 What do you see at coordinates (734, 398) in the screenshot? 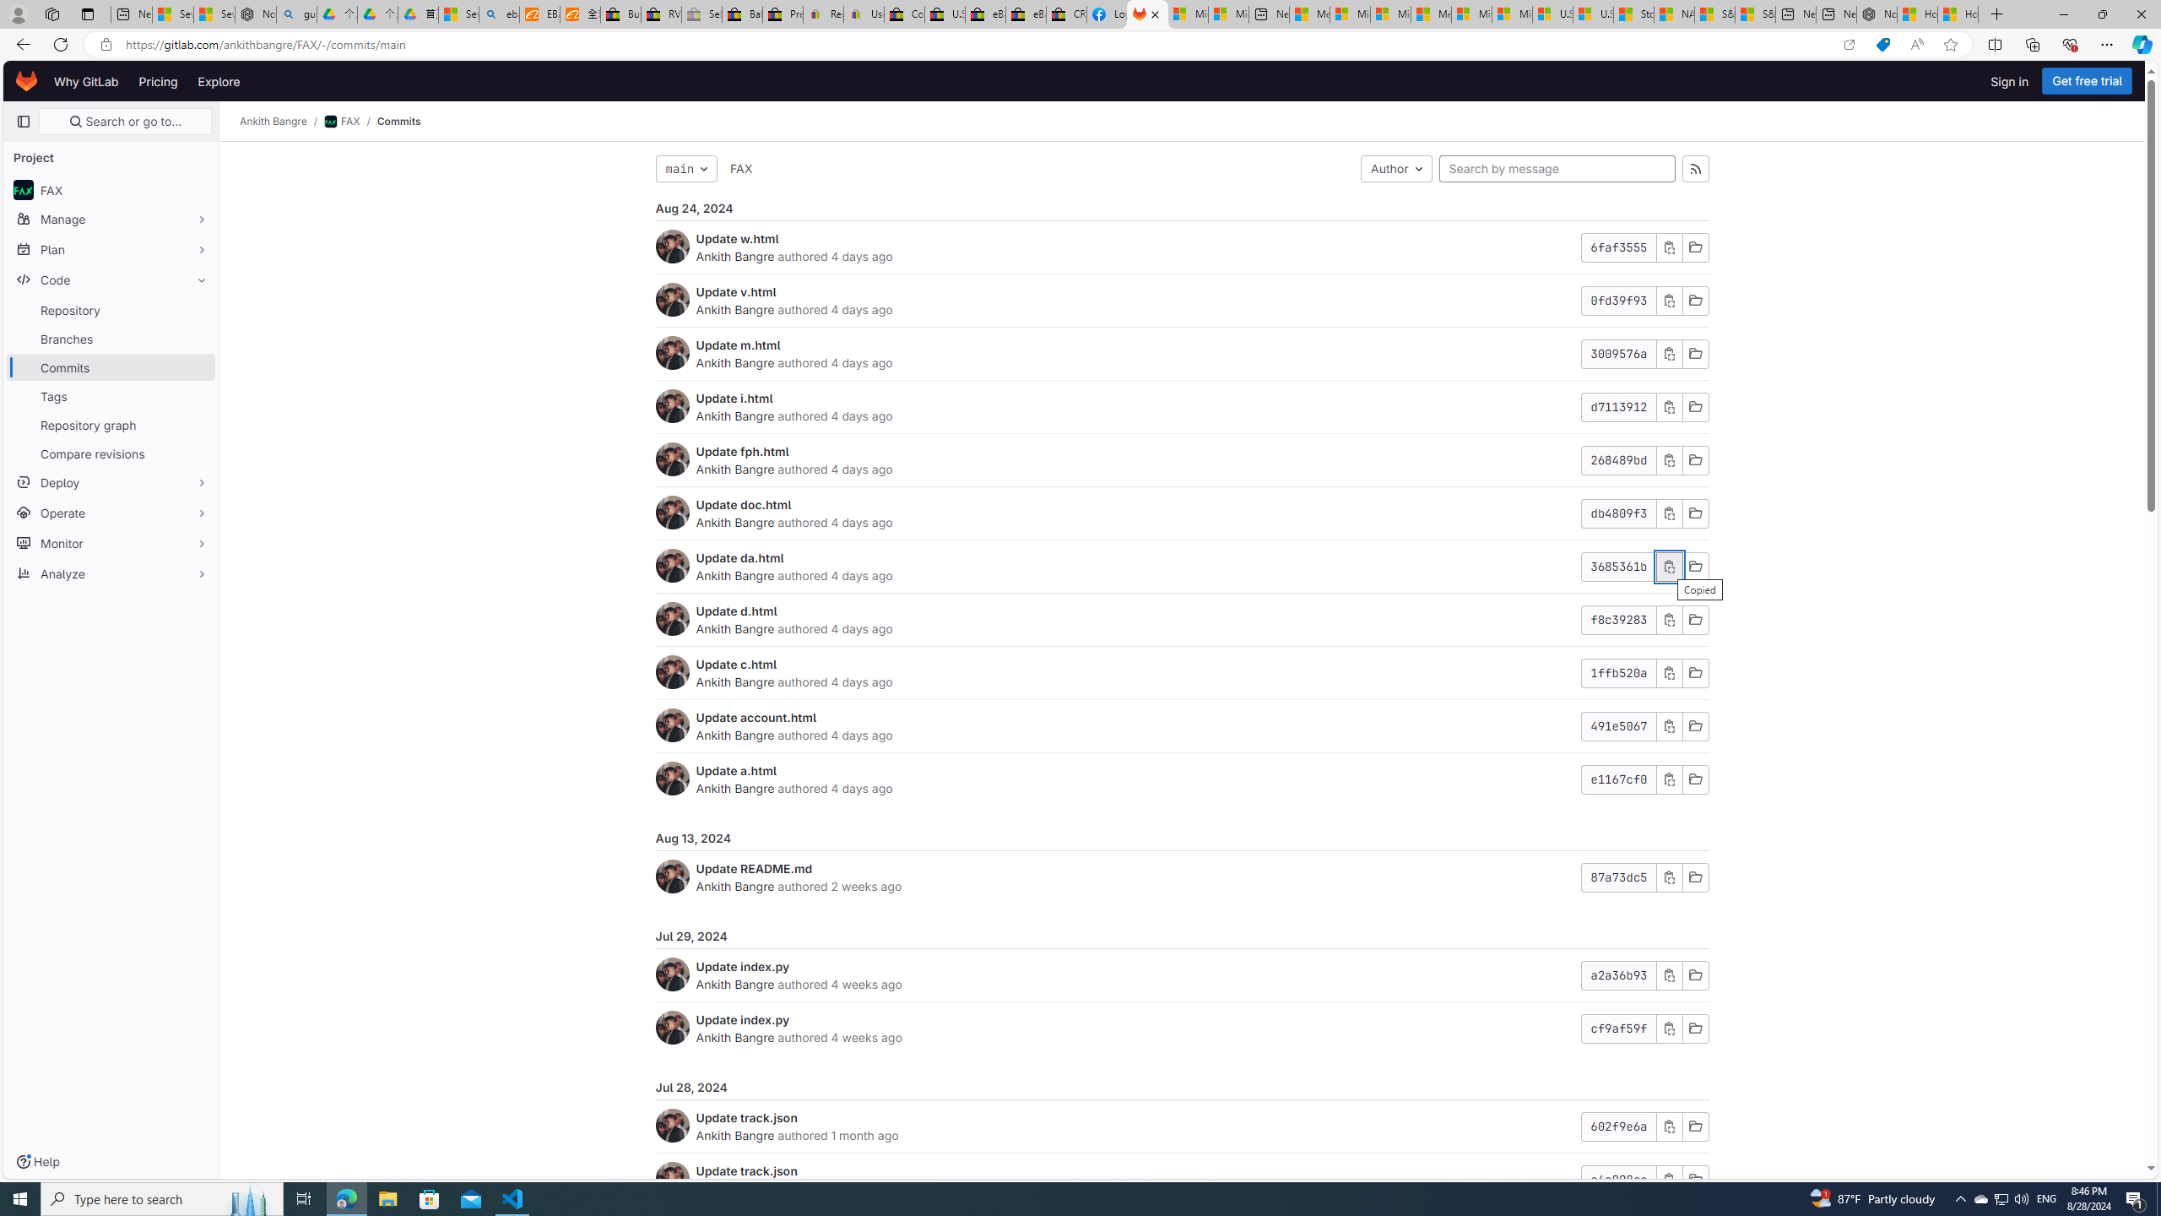
I see `Update i.html` at bounding box center [734, 398].